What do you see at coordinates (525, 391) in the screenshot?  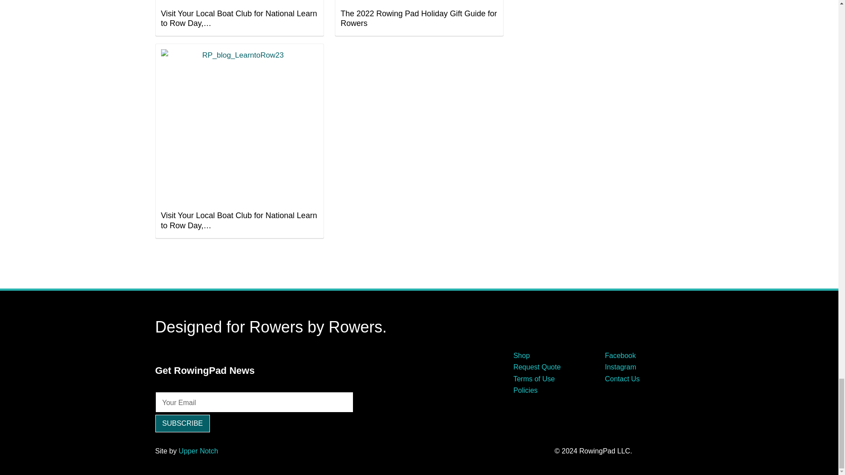 I see `Policies` at bounding box center [525, 391].